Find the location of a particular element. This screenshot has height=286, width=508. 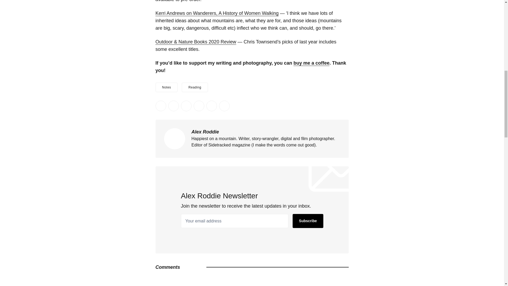

Kerri Andrews on Wanderers, A History of Women Walking is located at coordinates (217, 13).